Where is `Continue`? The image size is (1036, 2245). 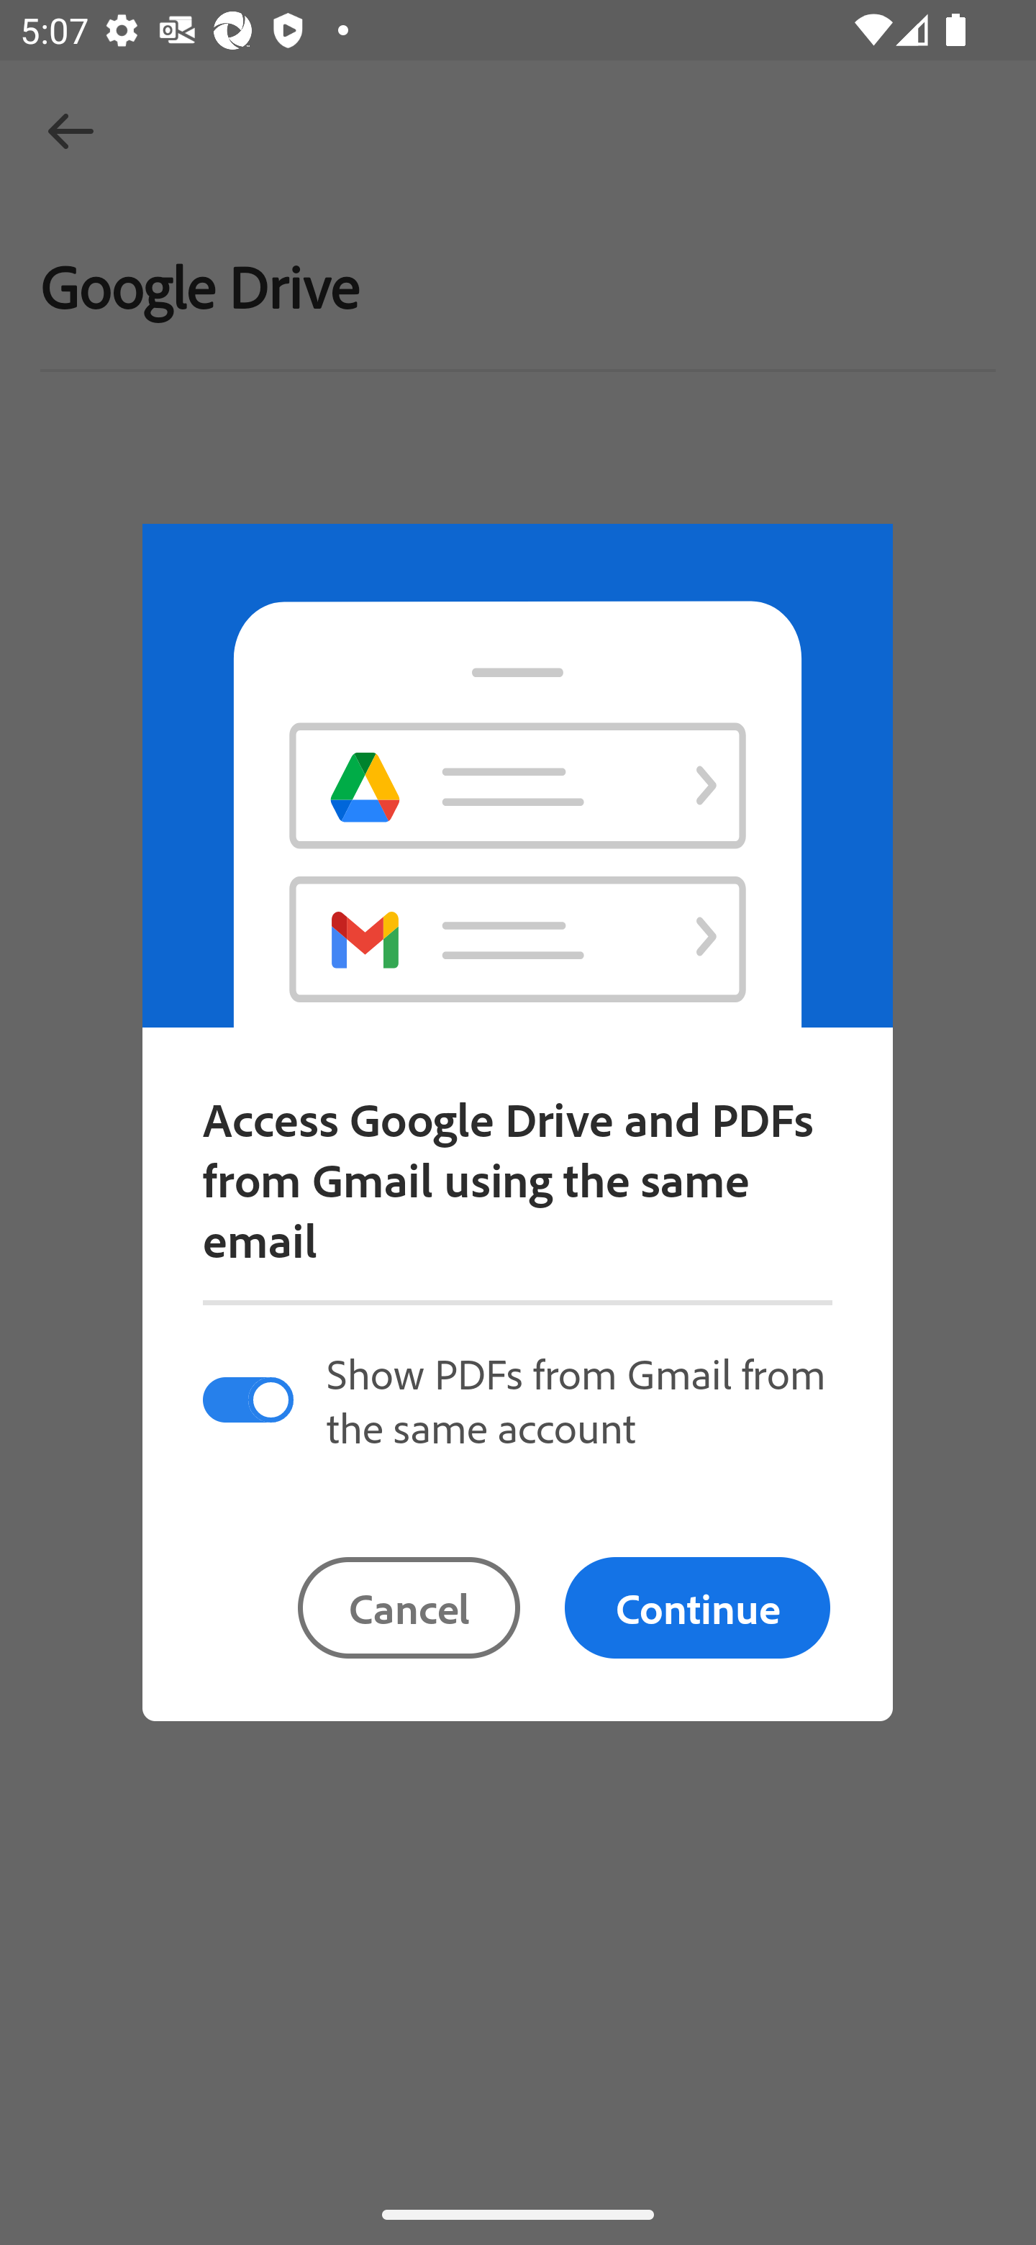
Continue is located at coordinates (696, 1608).